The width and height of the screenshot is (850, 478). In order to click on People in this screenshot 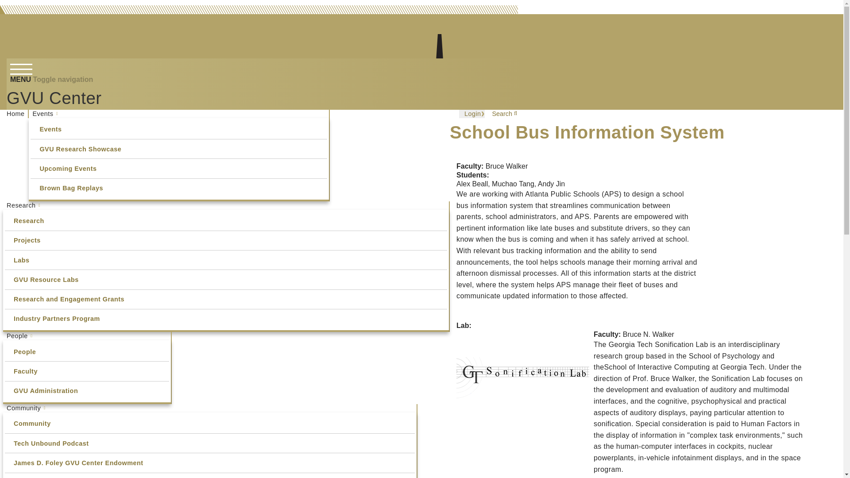, I will do `click(87, 335)`.